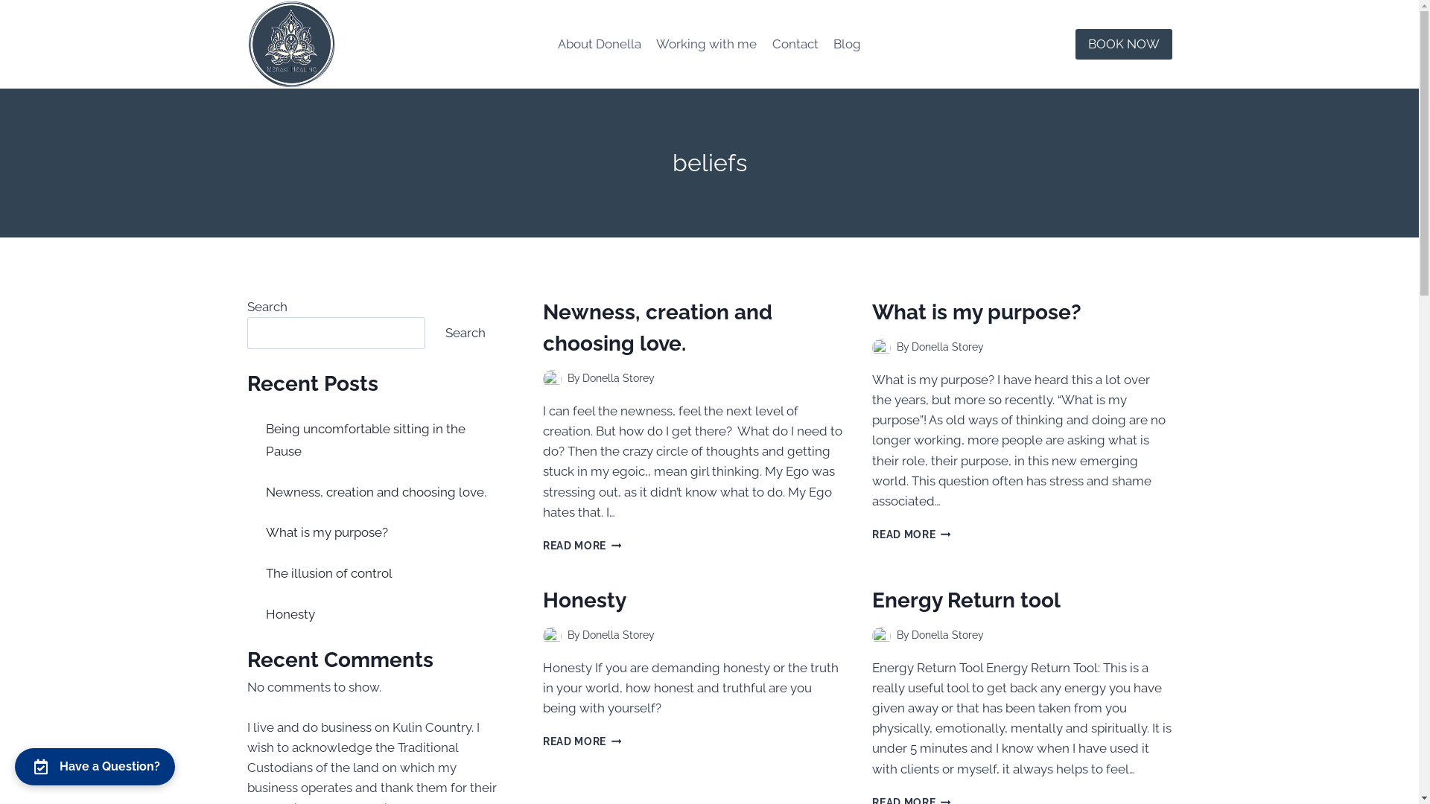  What do you see at coordinates (465, 334) in the screenshot?
I see `Search` at bounding box center [465, 334].